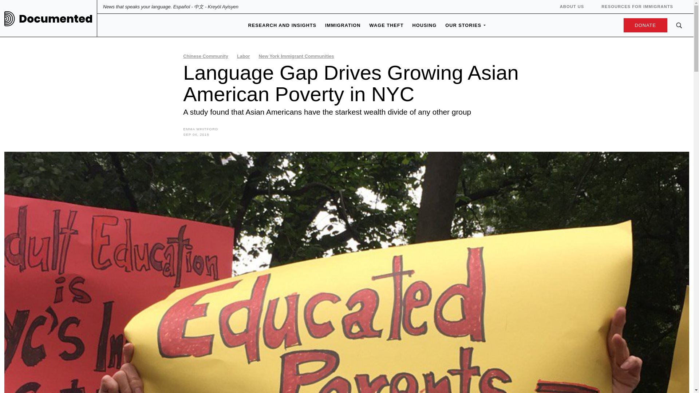 The image size is (699, 393). Describe the element at coordinates (282, 25) in the screenshot. I see `RESEARCH AND INSIGHTS` at that location.